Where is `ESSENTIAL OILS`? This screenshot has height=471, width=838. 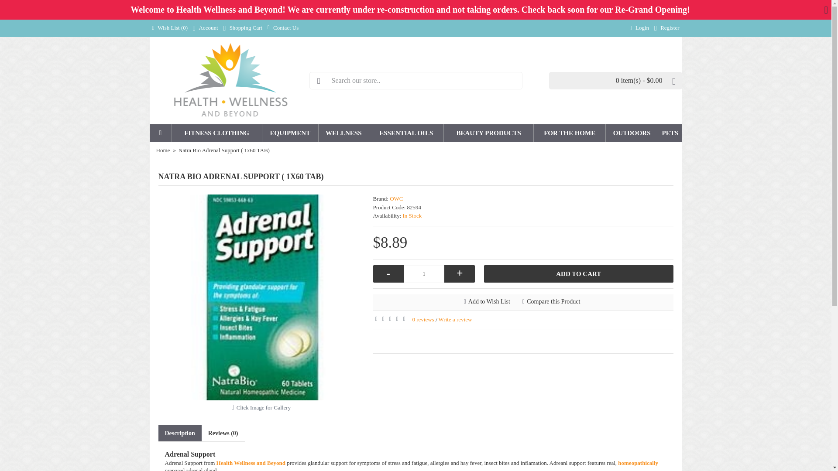
ESSENTIAL OILS is located at coordinates (406, 133).